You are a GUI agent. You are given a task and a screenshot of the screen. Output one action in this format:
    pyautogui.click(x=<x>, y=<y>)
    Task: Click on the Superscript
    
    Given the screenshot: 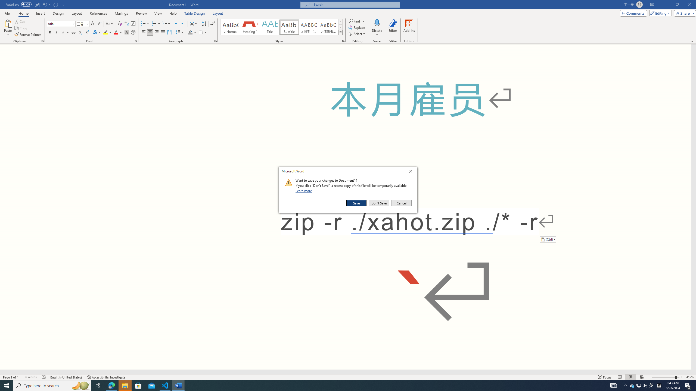 What is the action you would take?
    pyautogui.click(x=86, y=33)
    